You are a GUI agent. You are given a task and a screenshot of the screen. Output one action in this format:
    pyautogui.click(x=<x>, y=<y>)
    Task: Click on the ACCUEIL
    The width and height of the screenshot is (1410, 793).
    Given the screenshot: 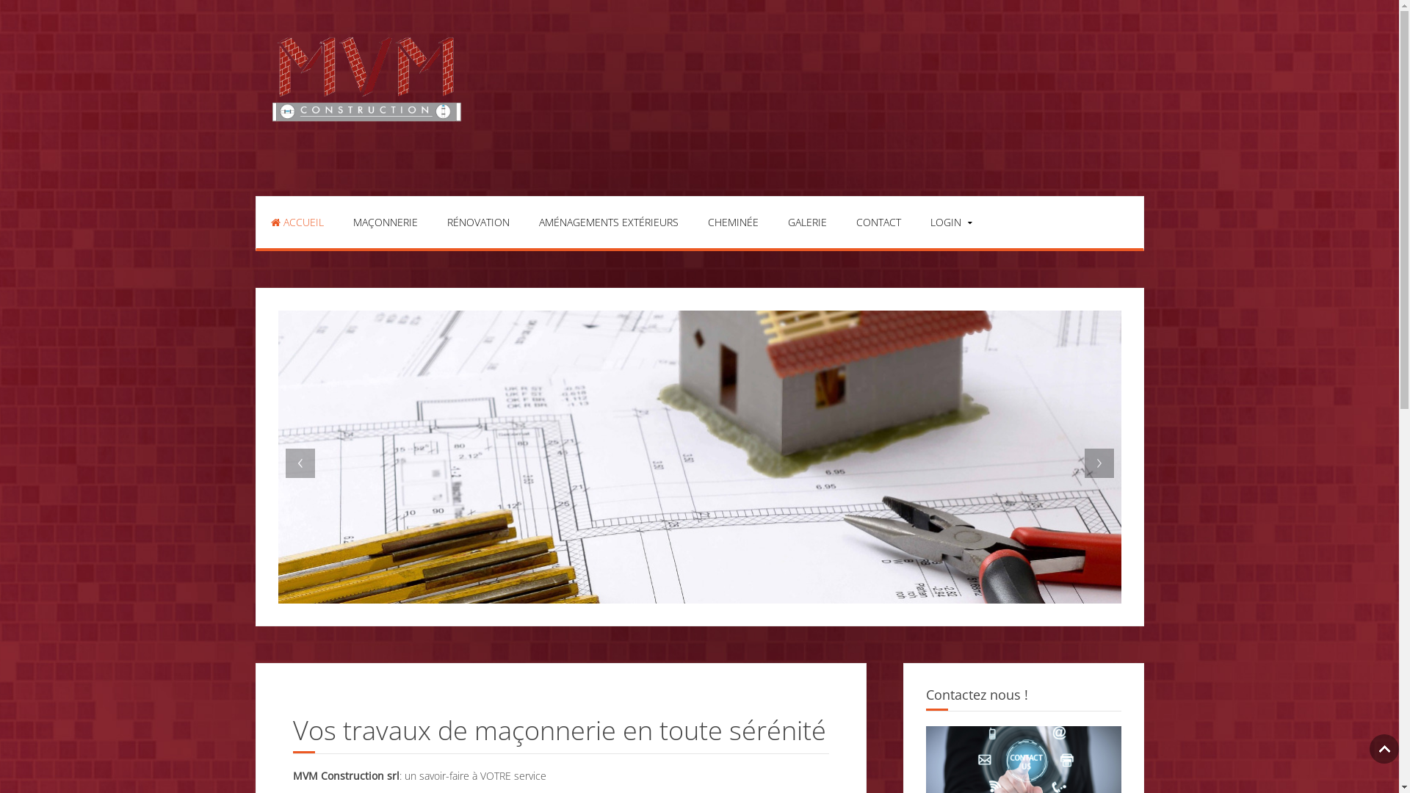 What is the action you would take?
    pyautogui.click(x=297, y=222)
    